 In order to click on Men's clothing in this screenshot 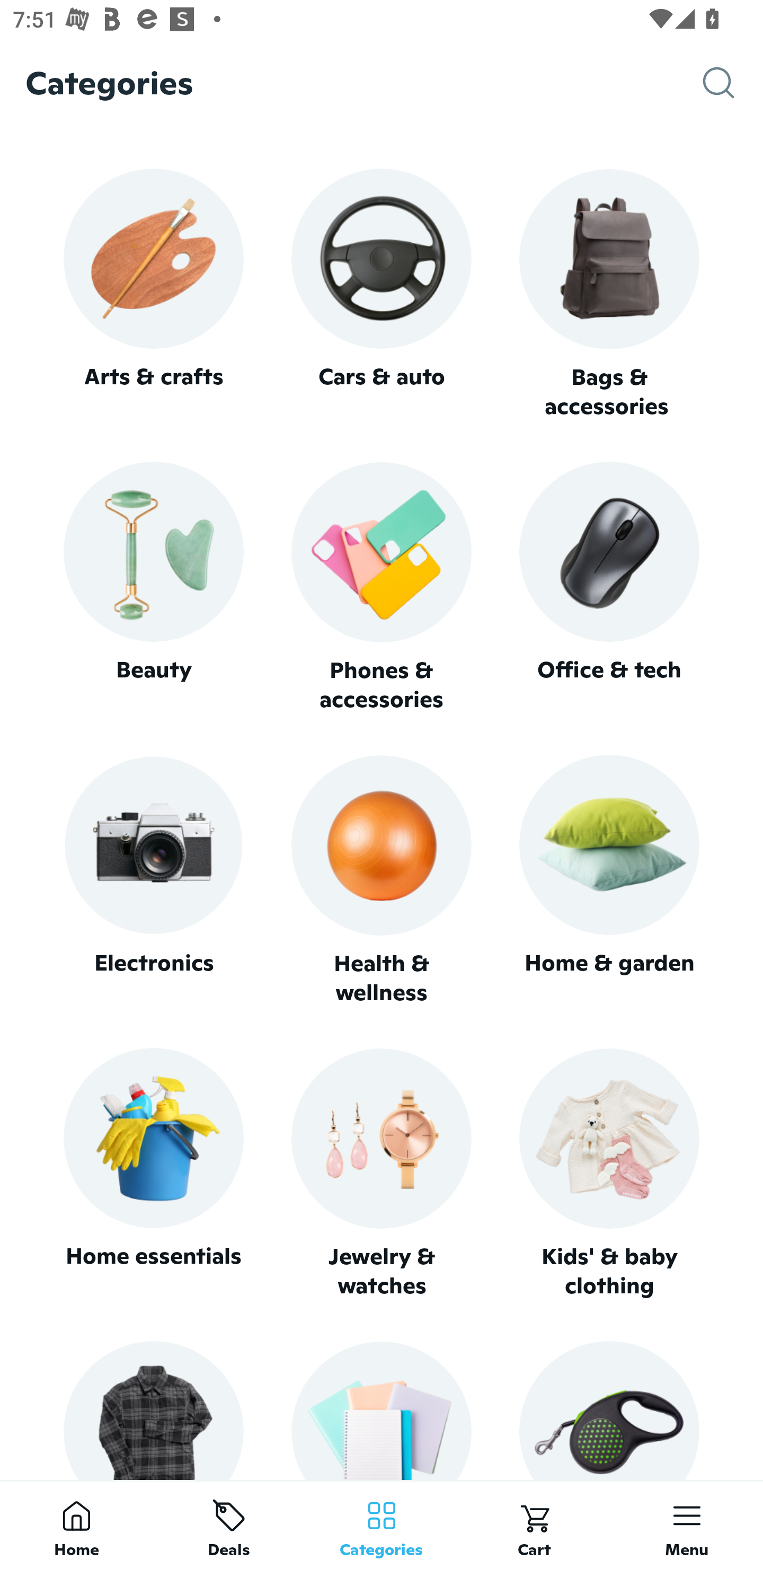, I will do `click(153, 1410)`.